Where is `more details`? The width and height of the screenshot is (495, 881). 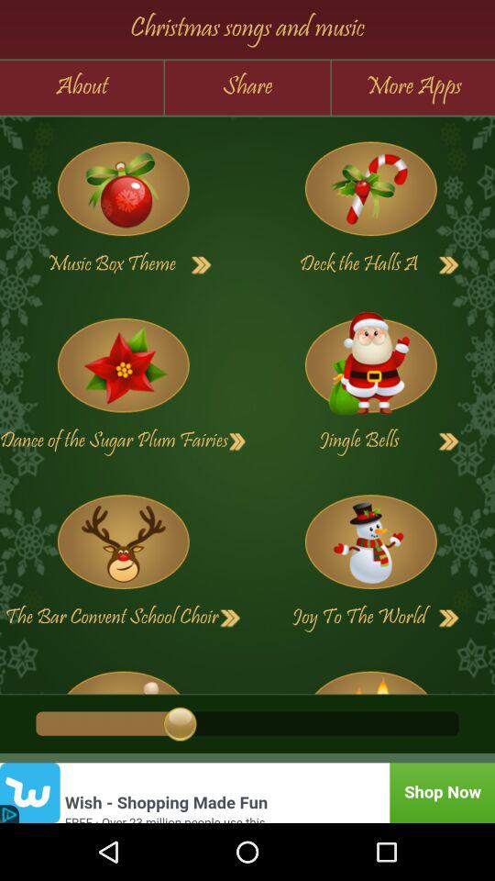 more details is located at coordinates (449, 265).